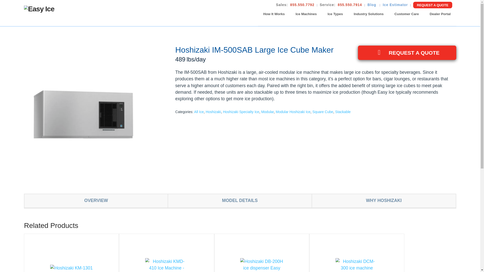 This screenshot has width=484, height=272. I want to click on Industry Solutions, so click(369, 14).